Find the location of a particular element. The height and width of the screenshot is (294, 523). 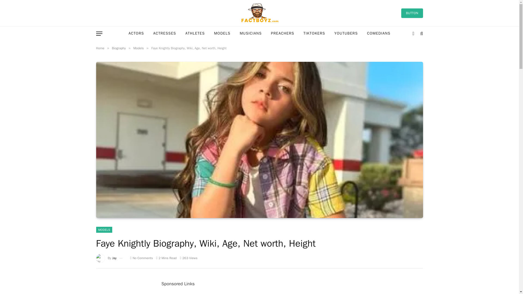

COMEDIANS is located at coordinates (379, 34).